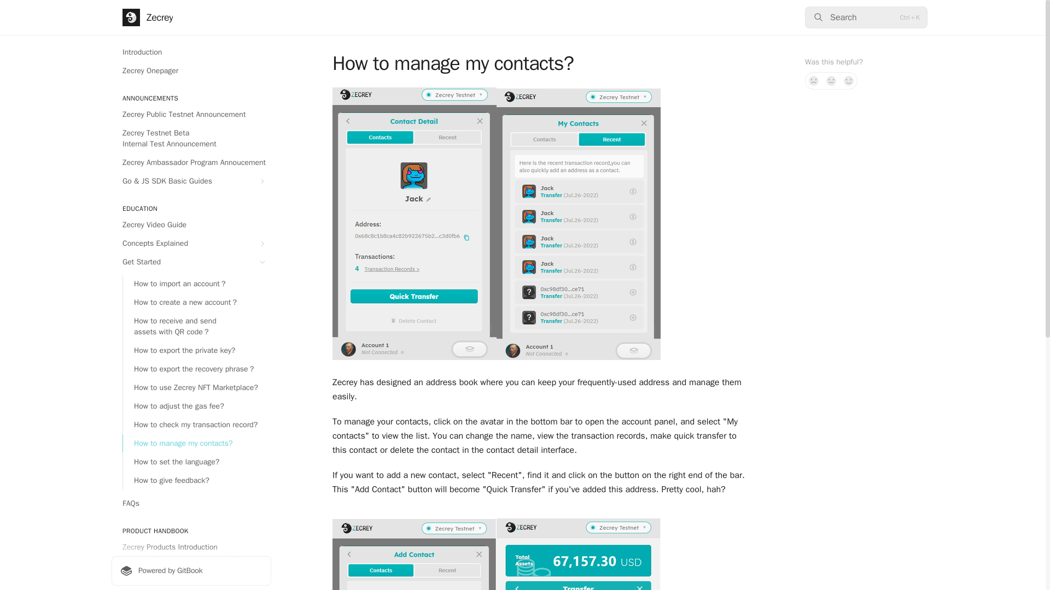 This screenshot has height=590, width=1050. I want to click on Zecrey Testnet Beta Internal Test Announcement, so click(191, 138).